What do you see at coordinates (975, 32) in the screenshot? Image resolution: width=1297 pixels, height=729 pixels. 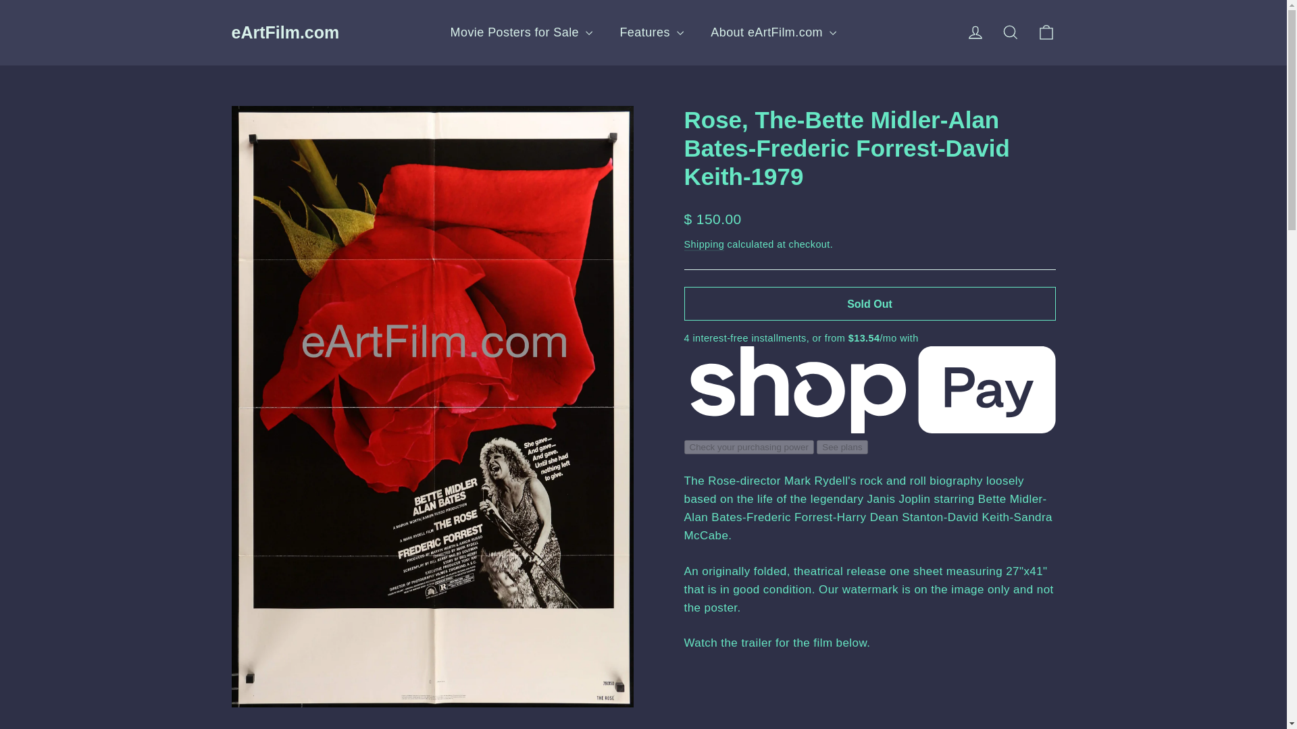 I see `icon-search` at bounding box center [975, 32].